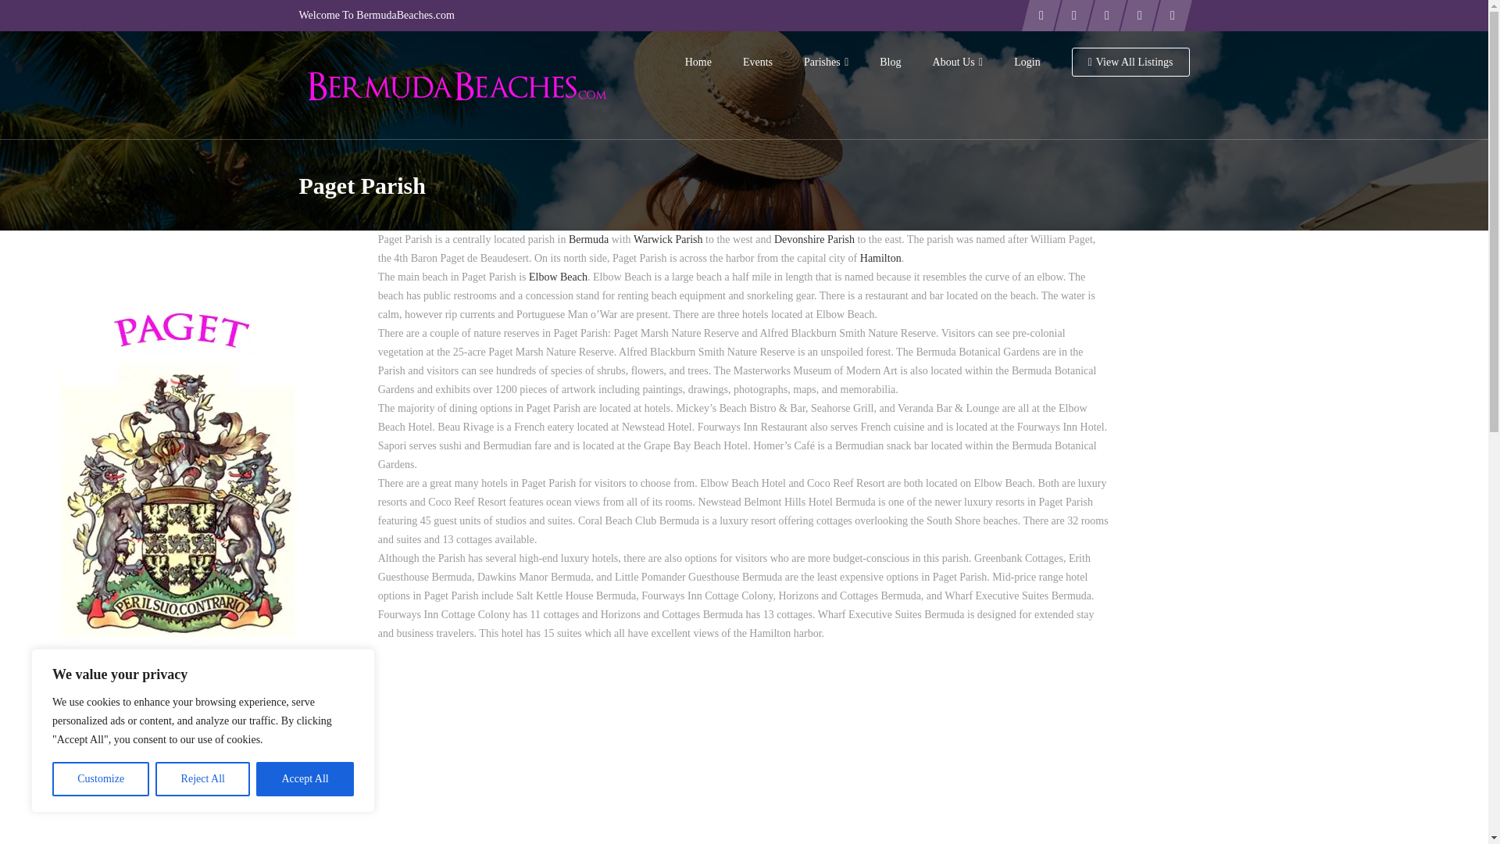  Describe the element at coordinates (203, 779) in the screenshot. I see `Reject All` at that location.